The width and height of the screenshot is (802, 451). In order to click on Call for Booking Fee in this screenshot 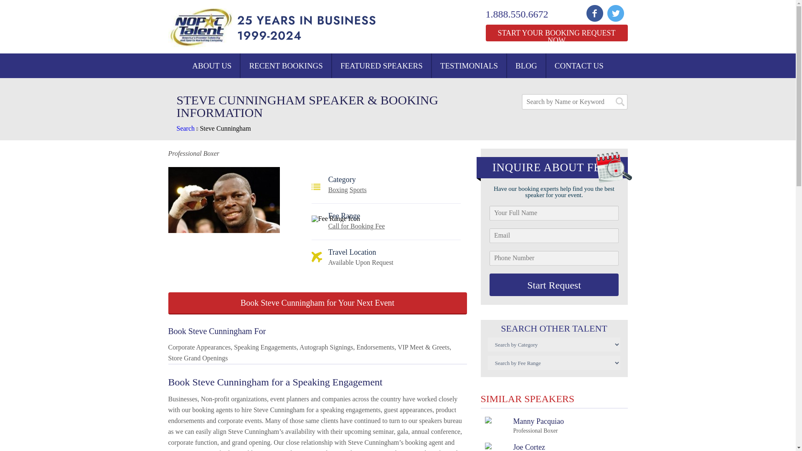, I will do `click(356, 226)`.